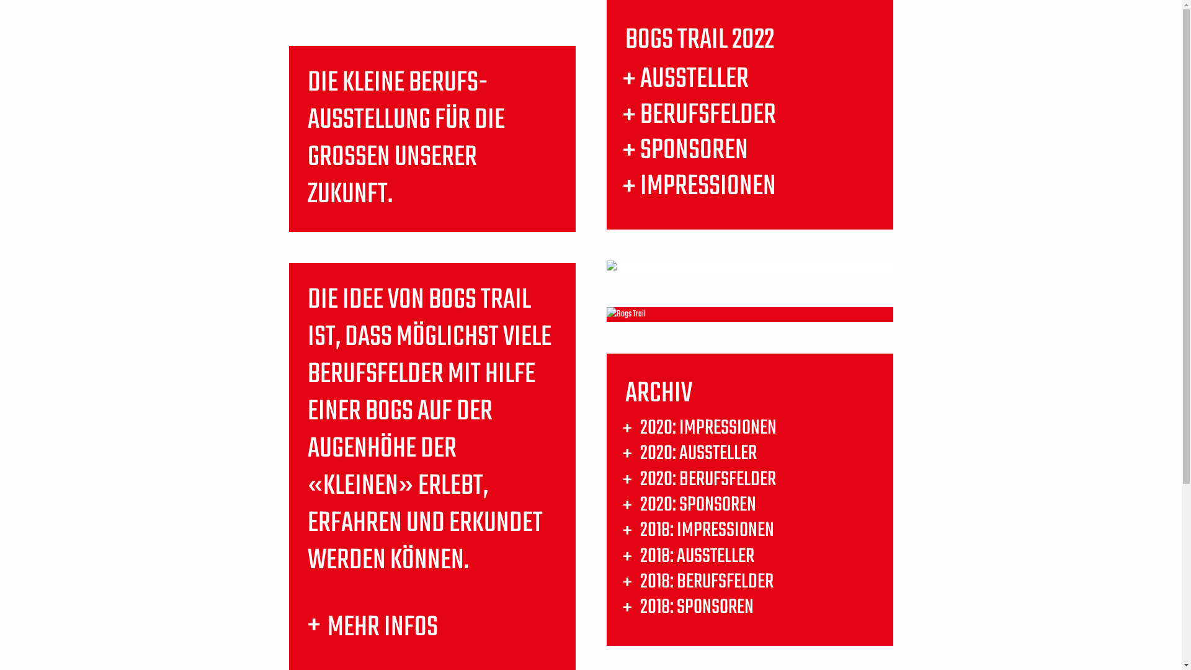  Describe the element at coordinates (708, 115) in the screenshot. I see `BERUFSFELDER` at that location.